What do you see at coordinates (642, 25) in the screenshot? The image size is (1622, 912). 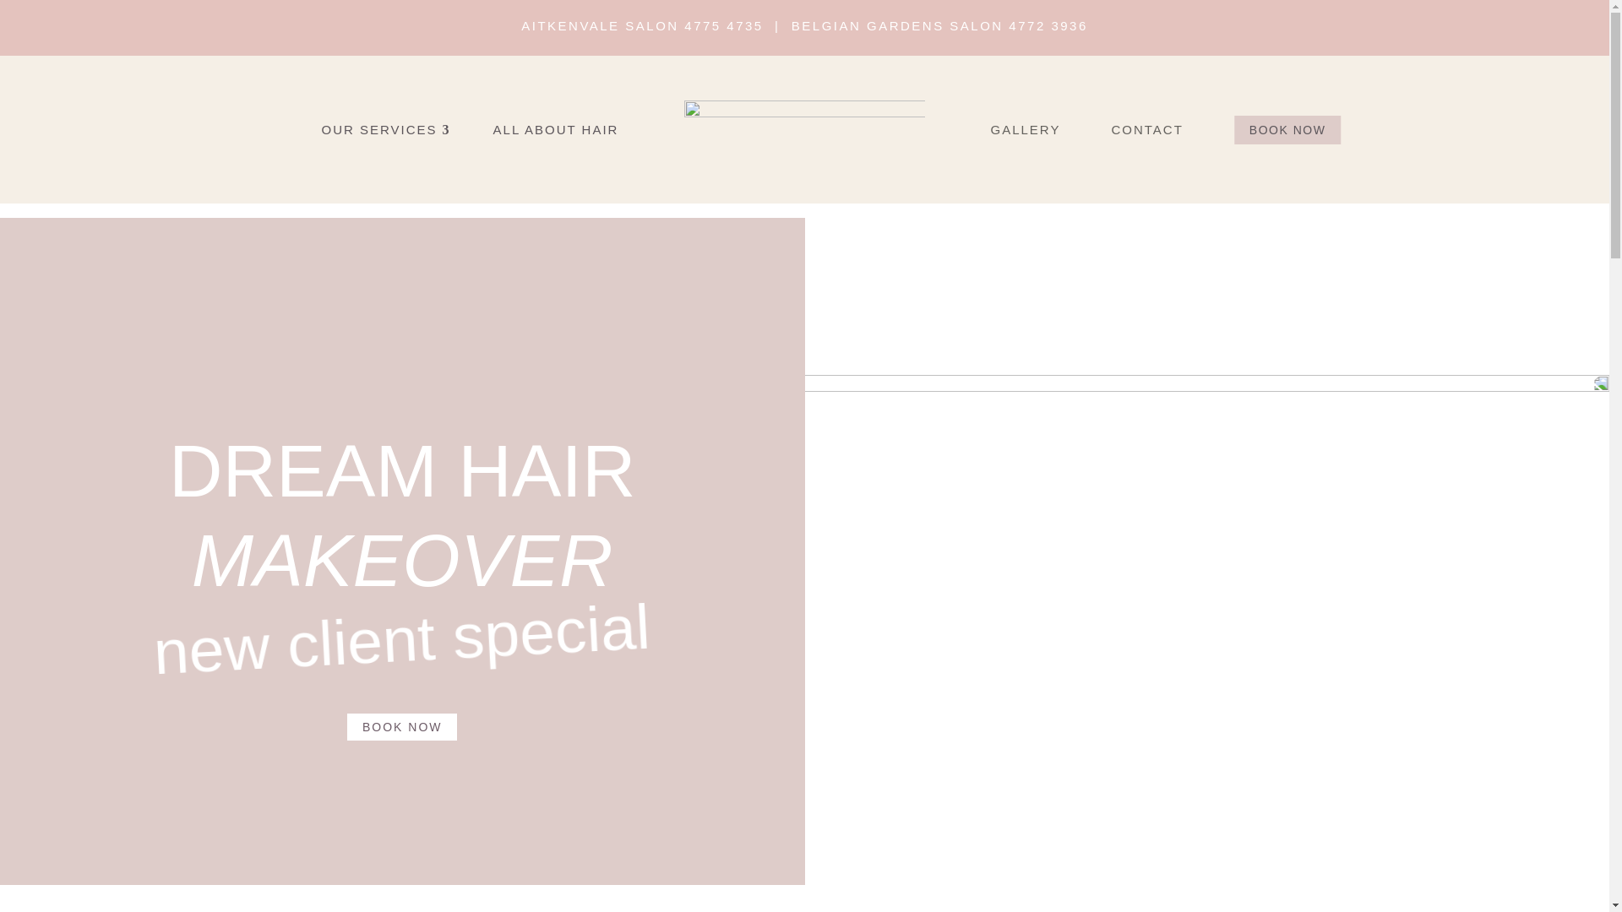 I see `AITKENVALE SALON 4775 4735` at bounding box center [642, 25].